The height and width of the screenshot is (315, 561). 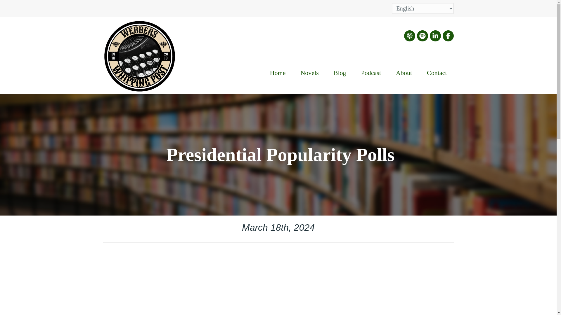 I want to click on Contact, so click(x=437, y=73).